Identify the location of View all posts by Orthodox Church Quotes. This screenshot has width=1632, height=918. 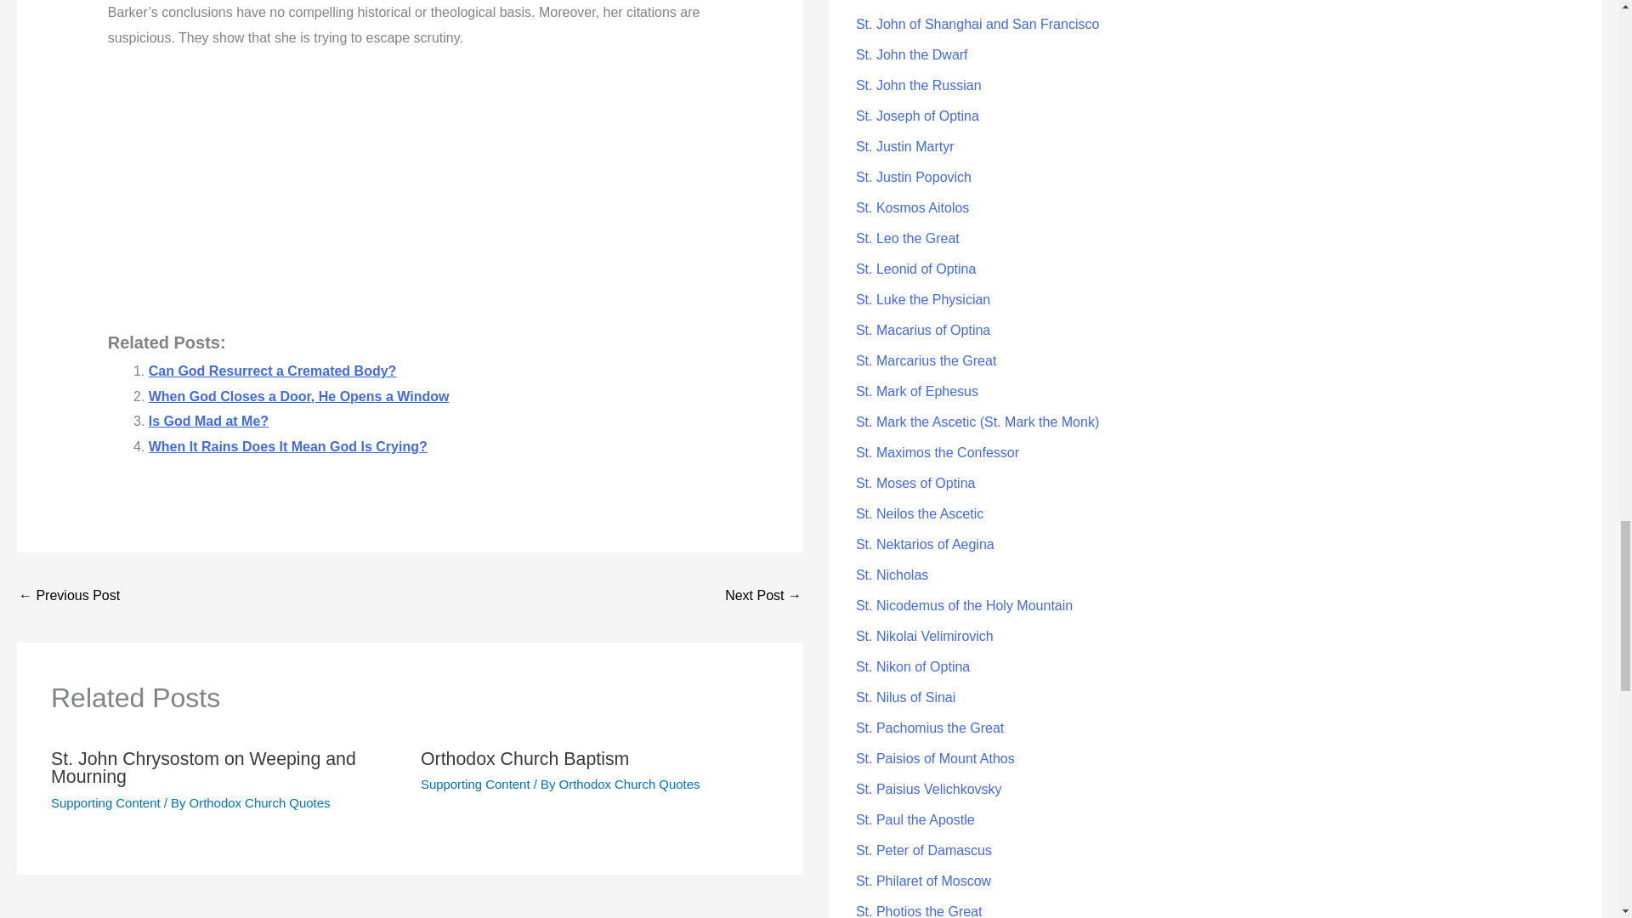
(629, 784).